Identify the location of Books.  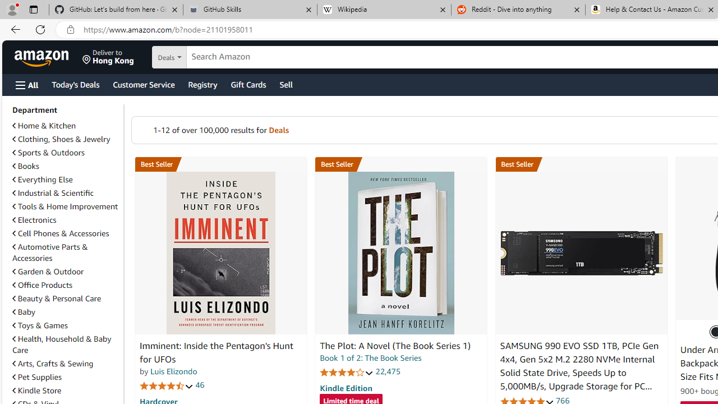
(66, 166).